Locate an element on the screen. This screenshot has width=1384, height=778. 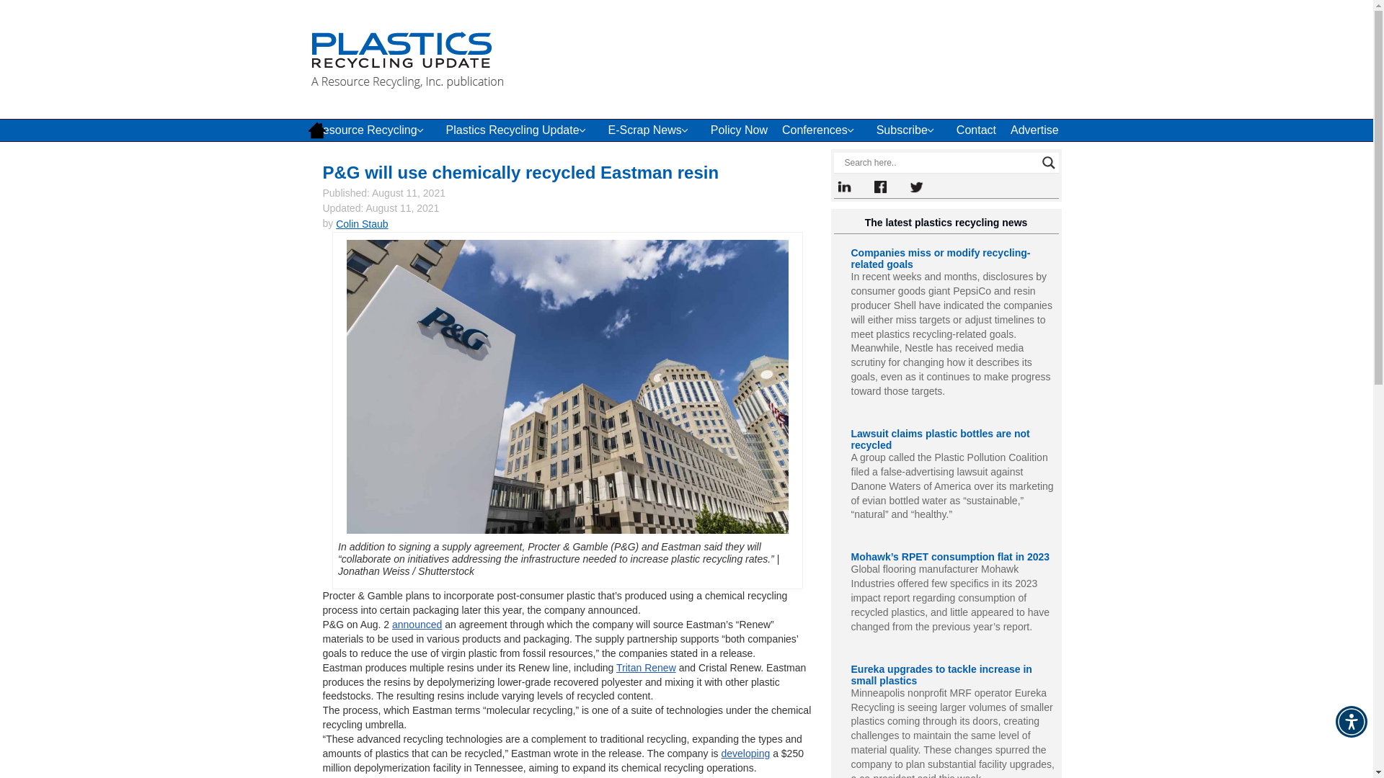
Plastics Recycling Update is located at coordinates (519, 130).